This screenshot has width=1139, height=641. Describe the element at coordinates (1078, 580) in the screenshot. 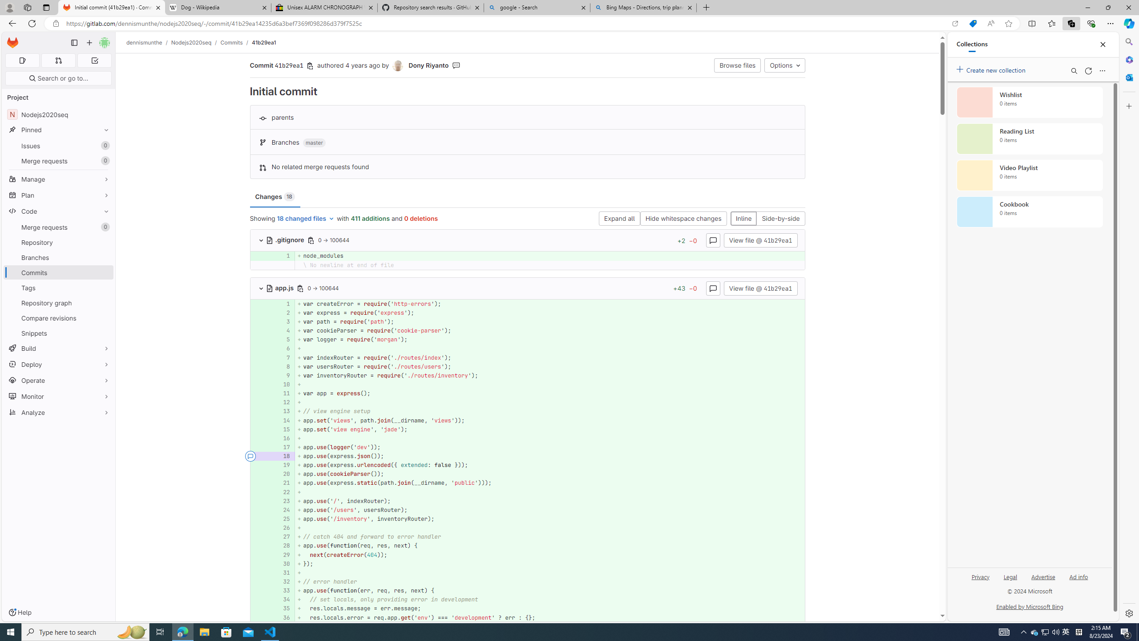

I see `Ad info` at that location.